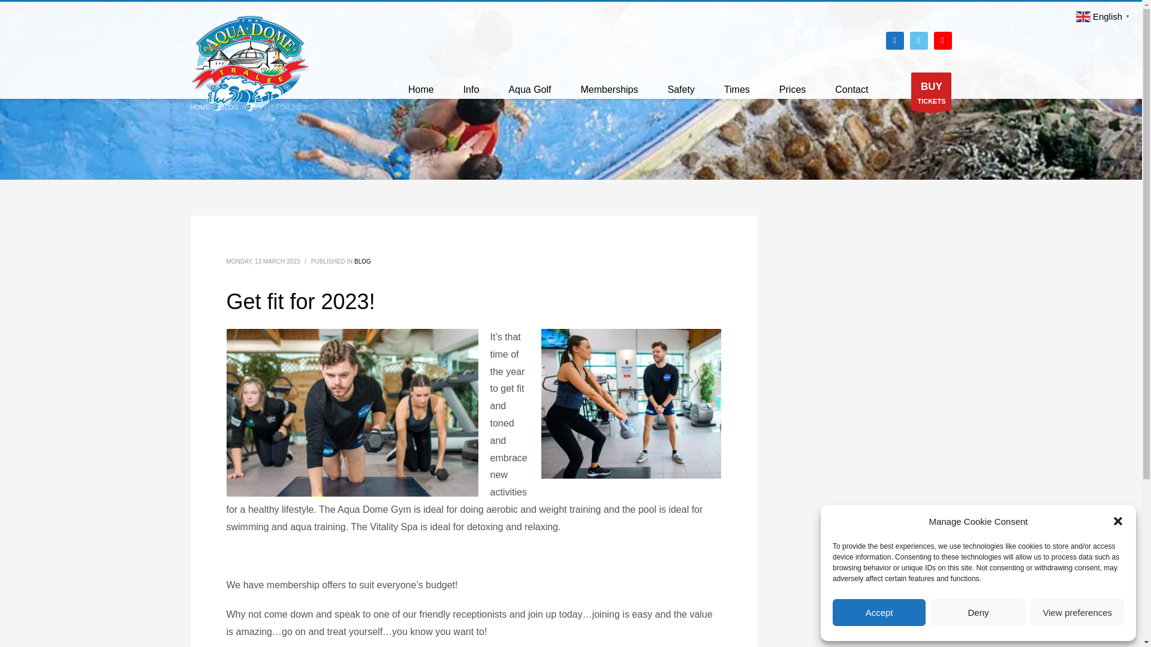 Image resolution: width=1151 pixels, height=647 pixels. I want to click on Home, so click(421, 90).